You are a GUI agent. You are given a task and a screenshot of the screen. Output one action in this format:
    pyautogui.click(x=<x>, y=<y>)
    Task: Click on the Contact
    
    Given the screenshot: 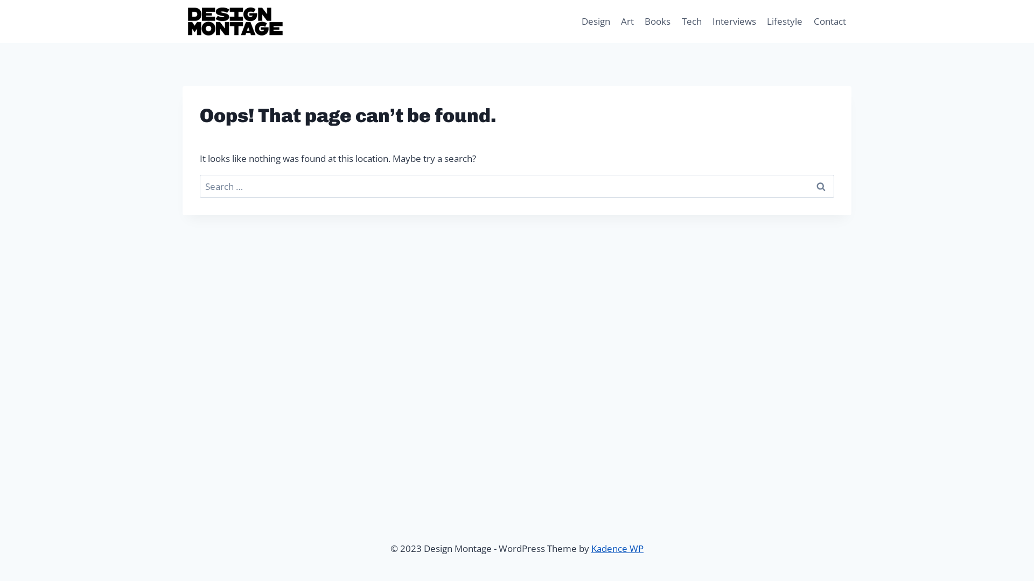 What is the action you would take?
    pyautogui.click(x=830, y=22)
    